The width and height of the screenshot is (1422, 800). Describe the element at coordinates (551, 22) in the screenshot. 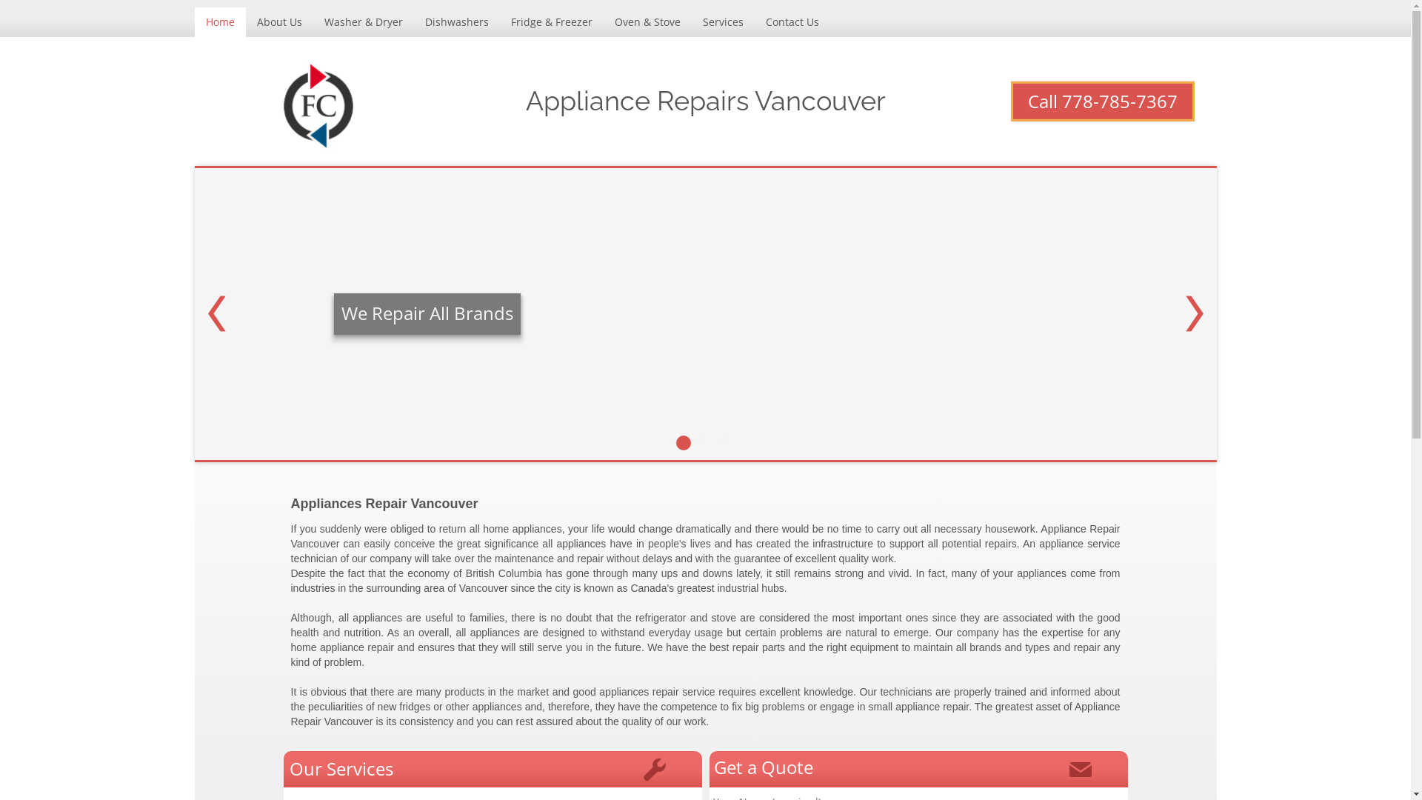

I see `Fridge & Freezer` at that location.